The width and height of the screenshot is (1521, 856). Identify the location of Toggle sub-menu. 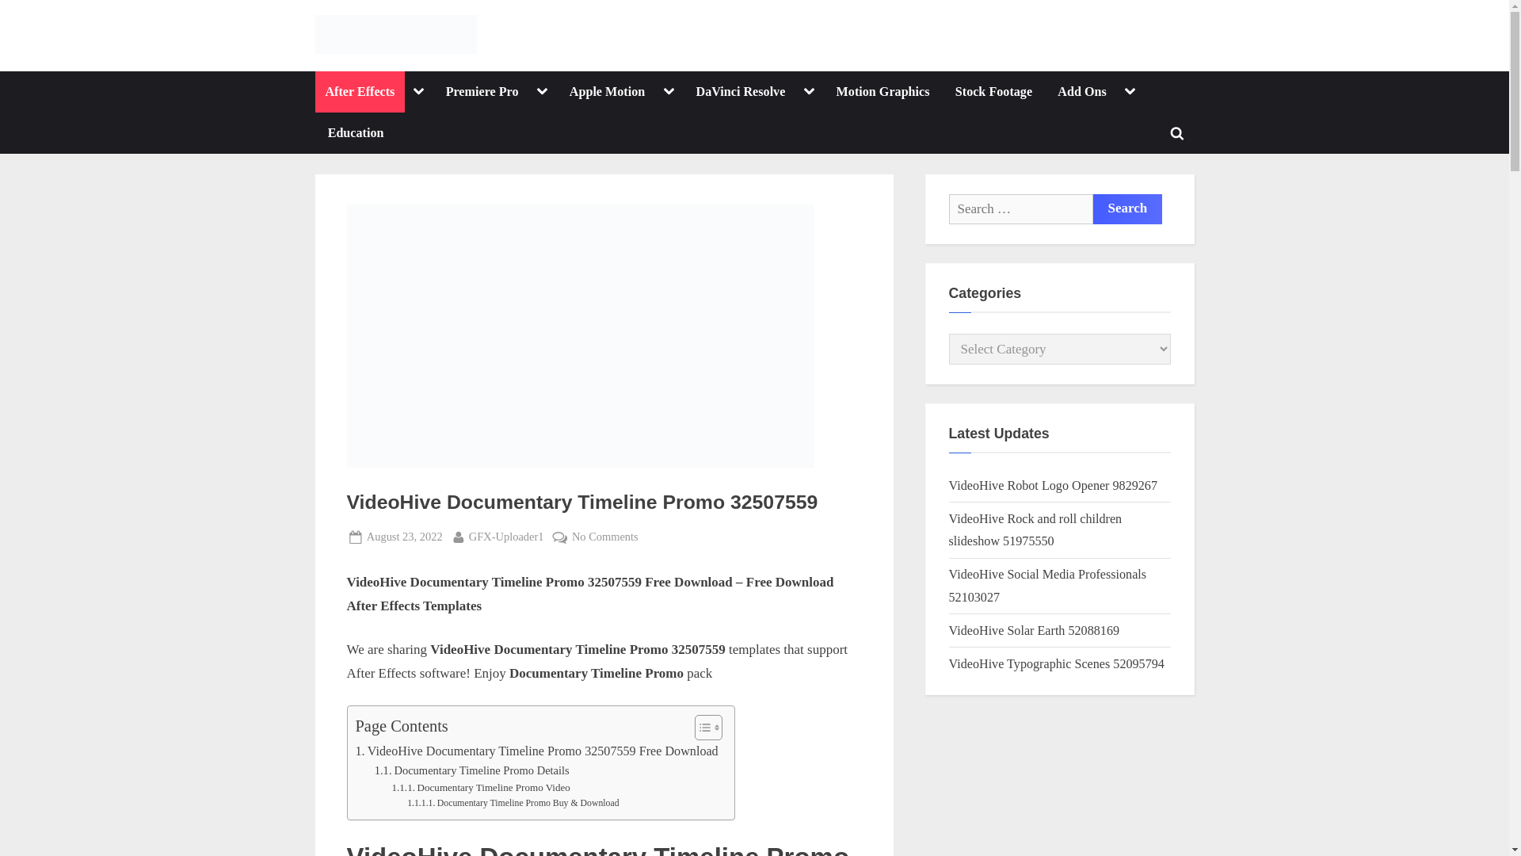
(809, 92).